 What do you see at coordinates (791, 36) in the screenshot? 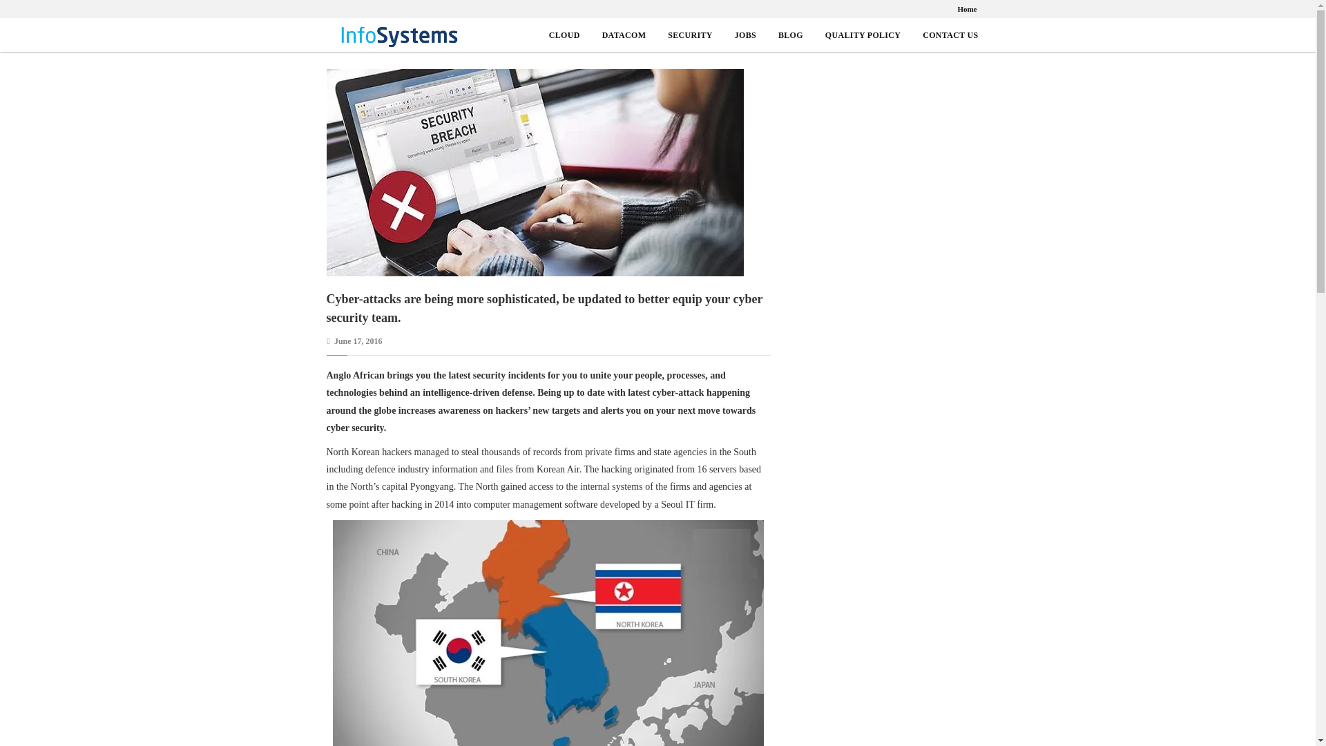
I see `BLOG` at bounding box center [791, 36].